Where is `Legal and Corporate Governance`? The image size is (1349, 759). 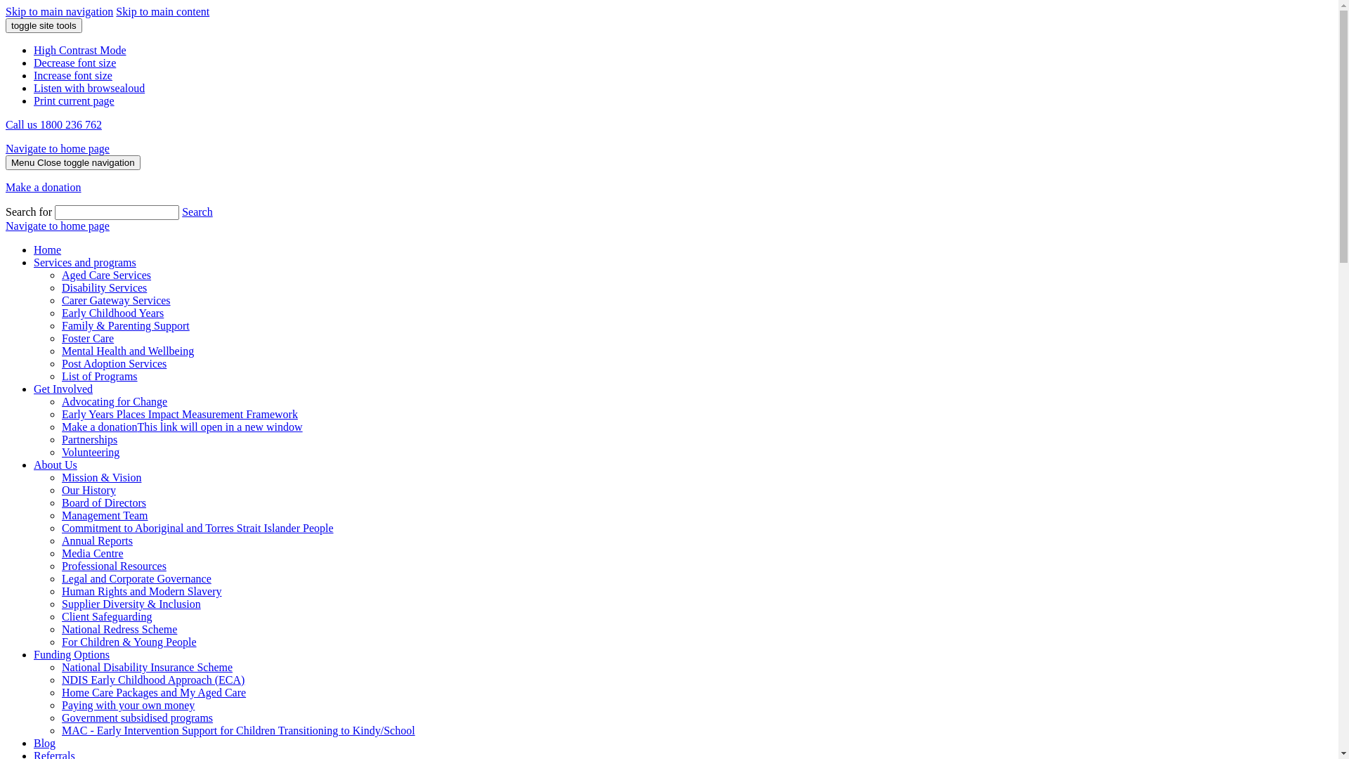
Legal and Corporate Governance is located at coordinates (136, 579).